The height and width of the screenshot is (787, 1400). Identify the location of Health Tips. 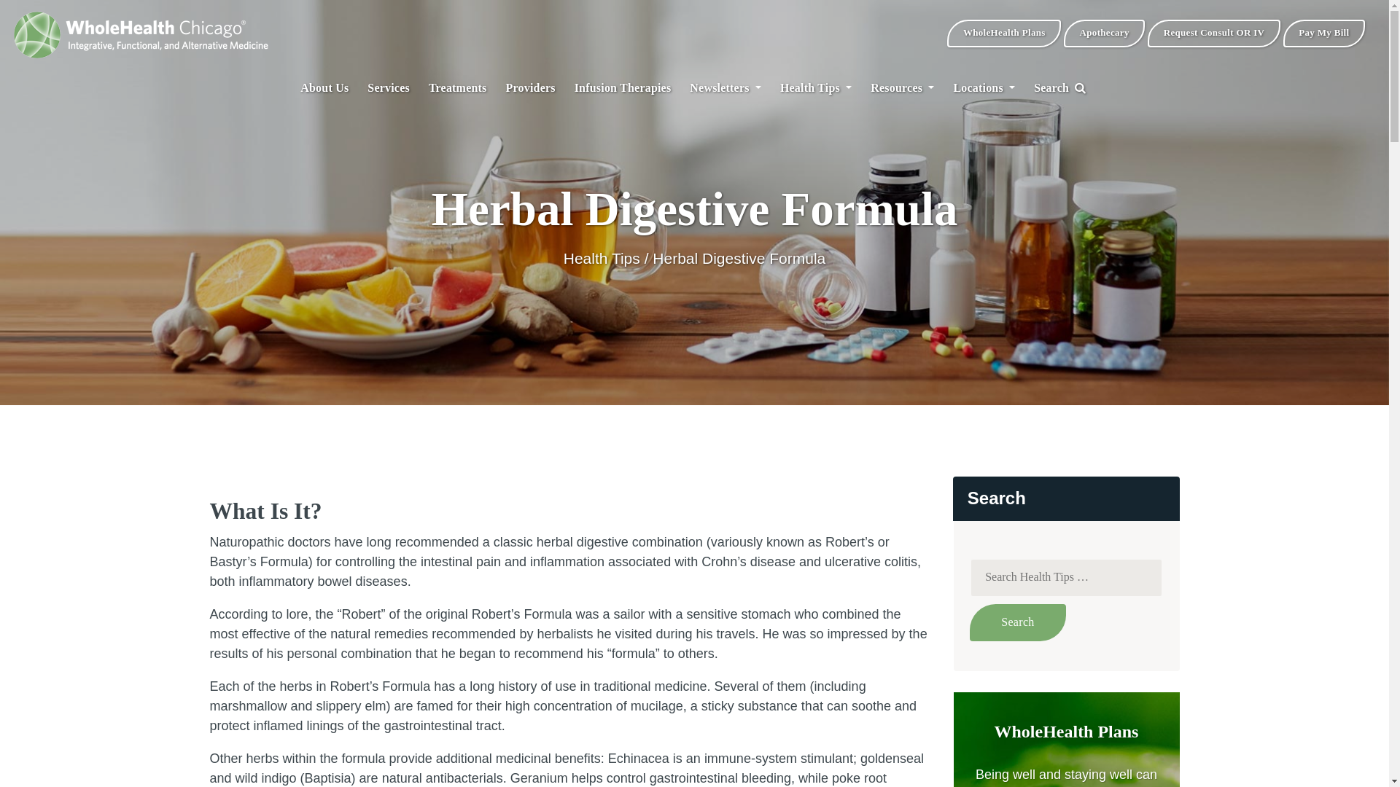
(815, 87).